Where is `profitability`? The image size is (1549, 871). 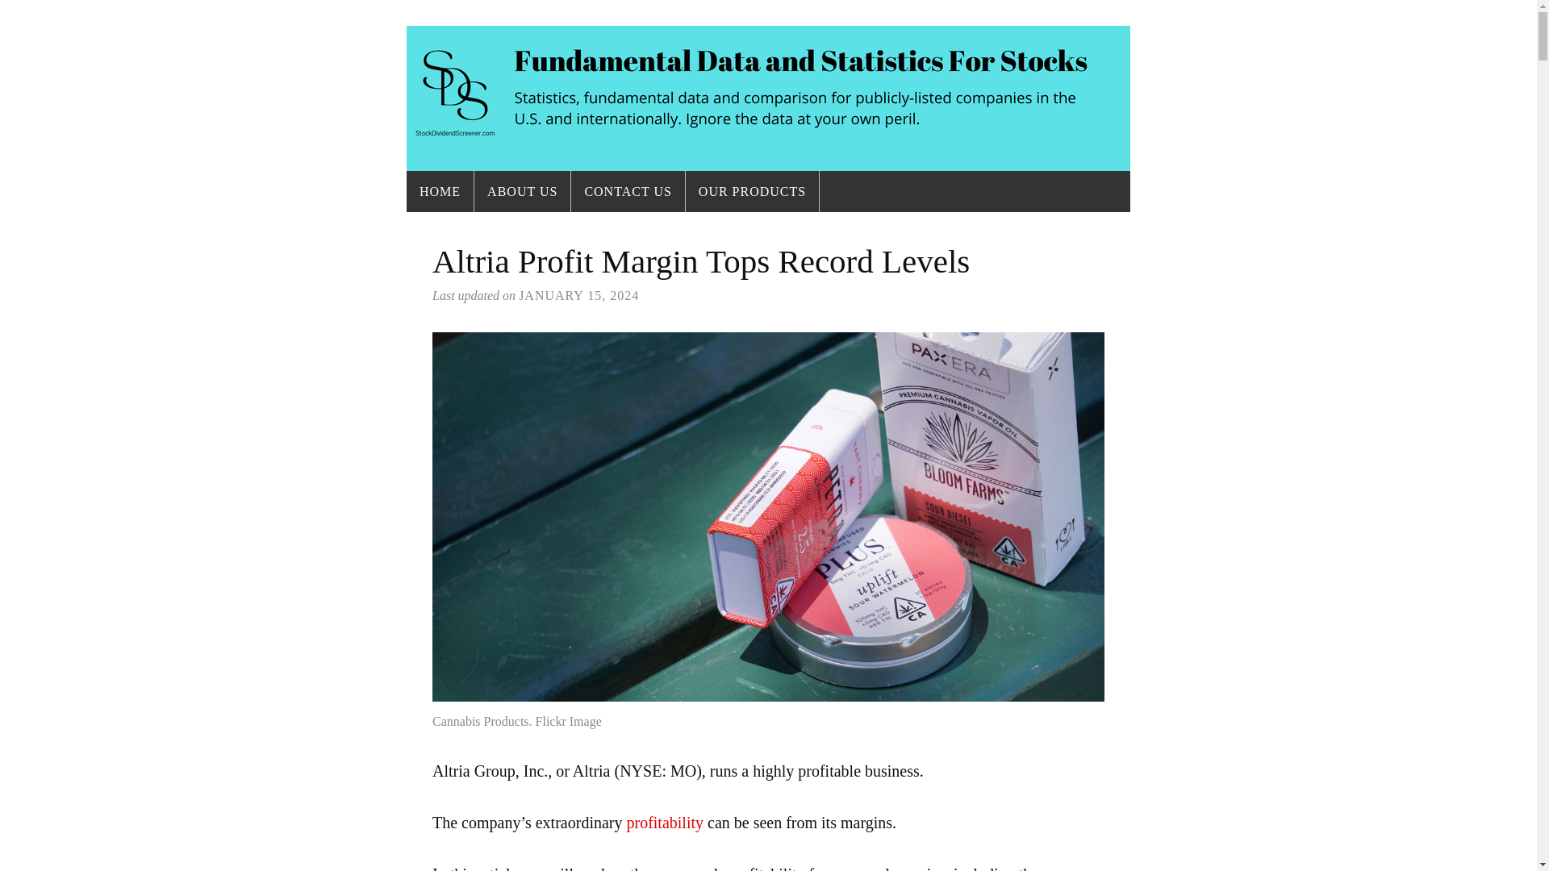
profitability is located at coordinates (664, 823).